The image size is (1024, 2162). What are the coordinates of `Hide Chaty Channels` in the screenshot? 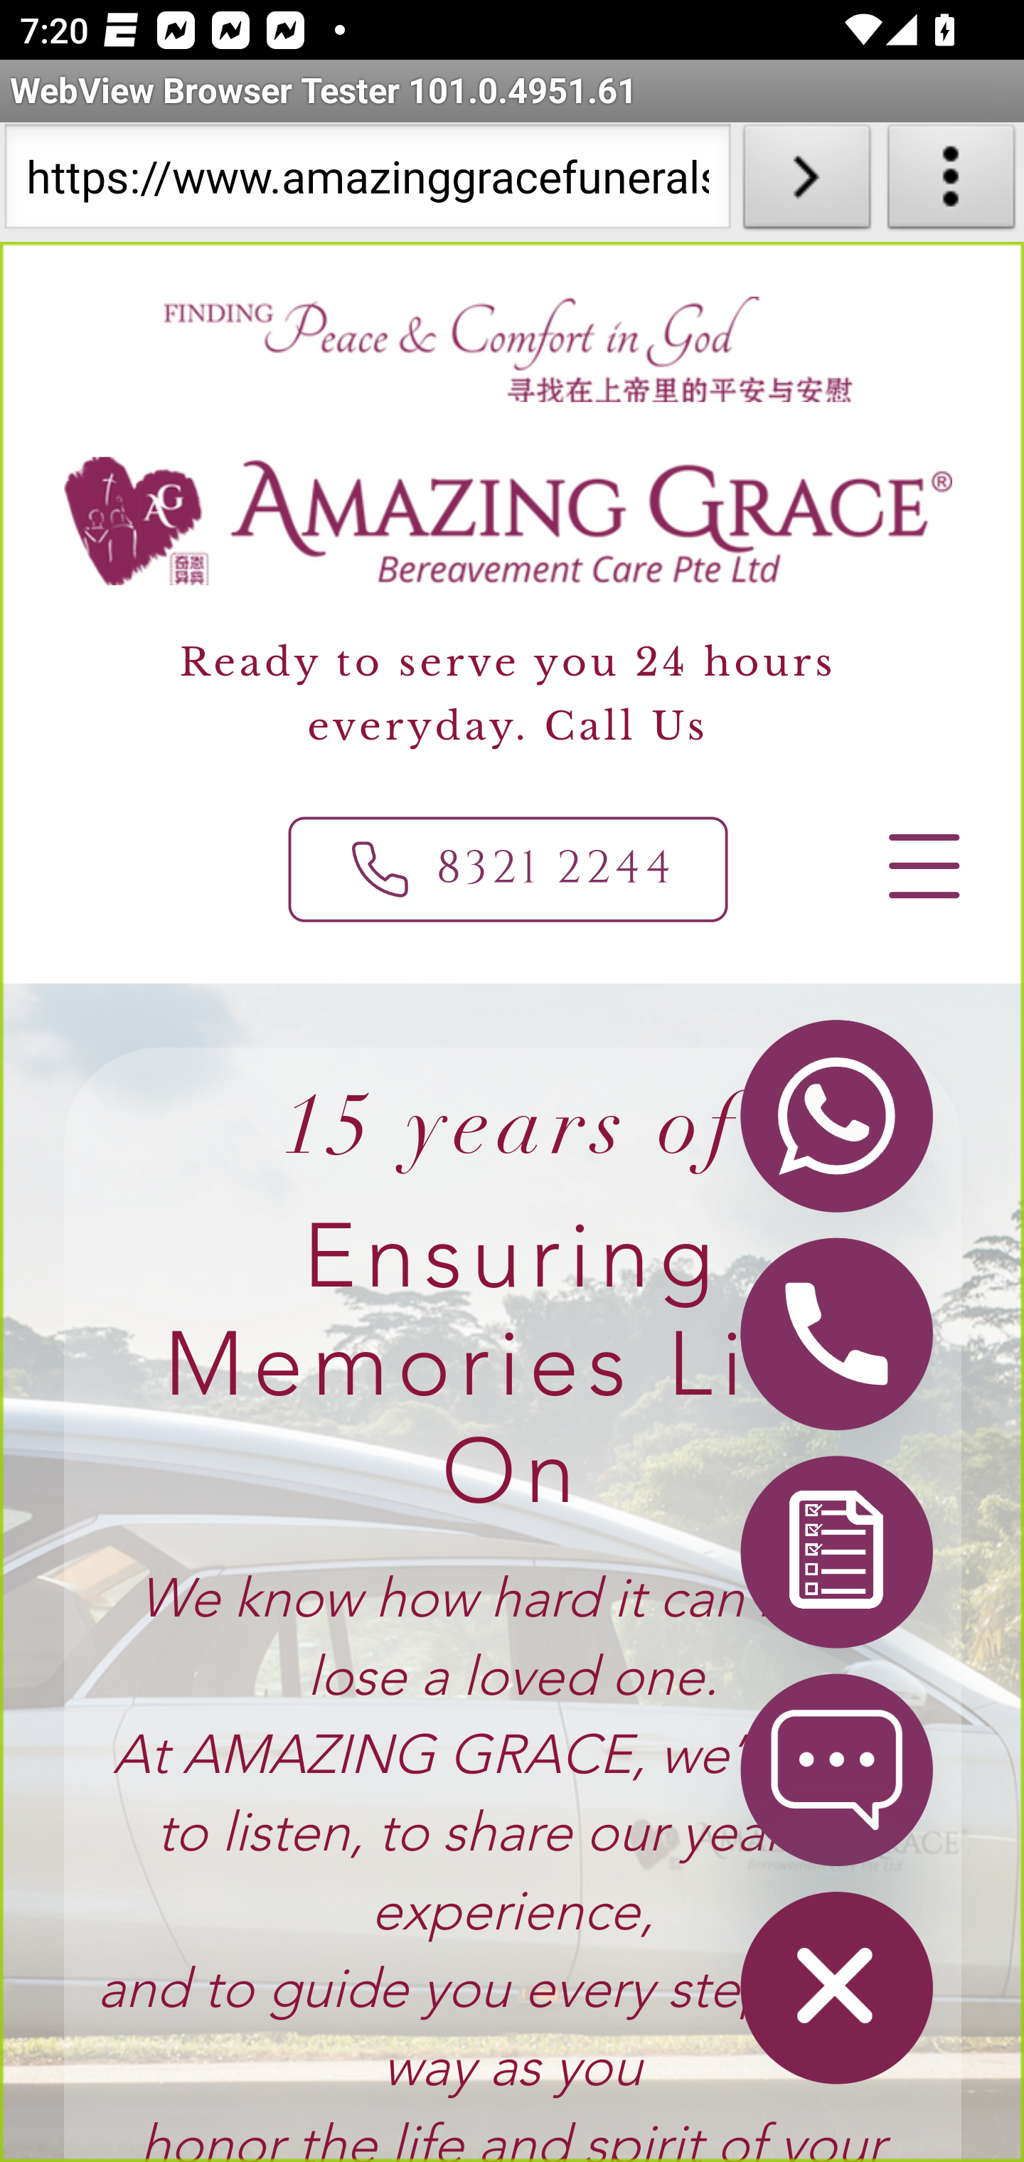 It's located at (835, 1986).